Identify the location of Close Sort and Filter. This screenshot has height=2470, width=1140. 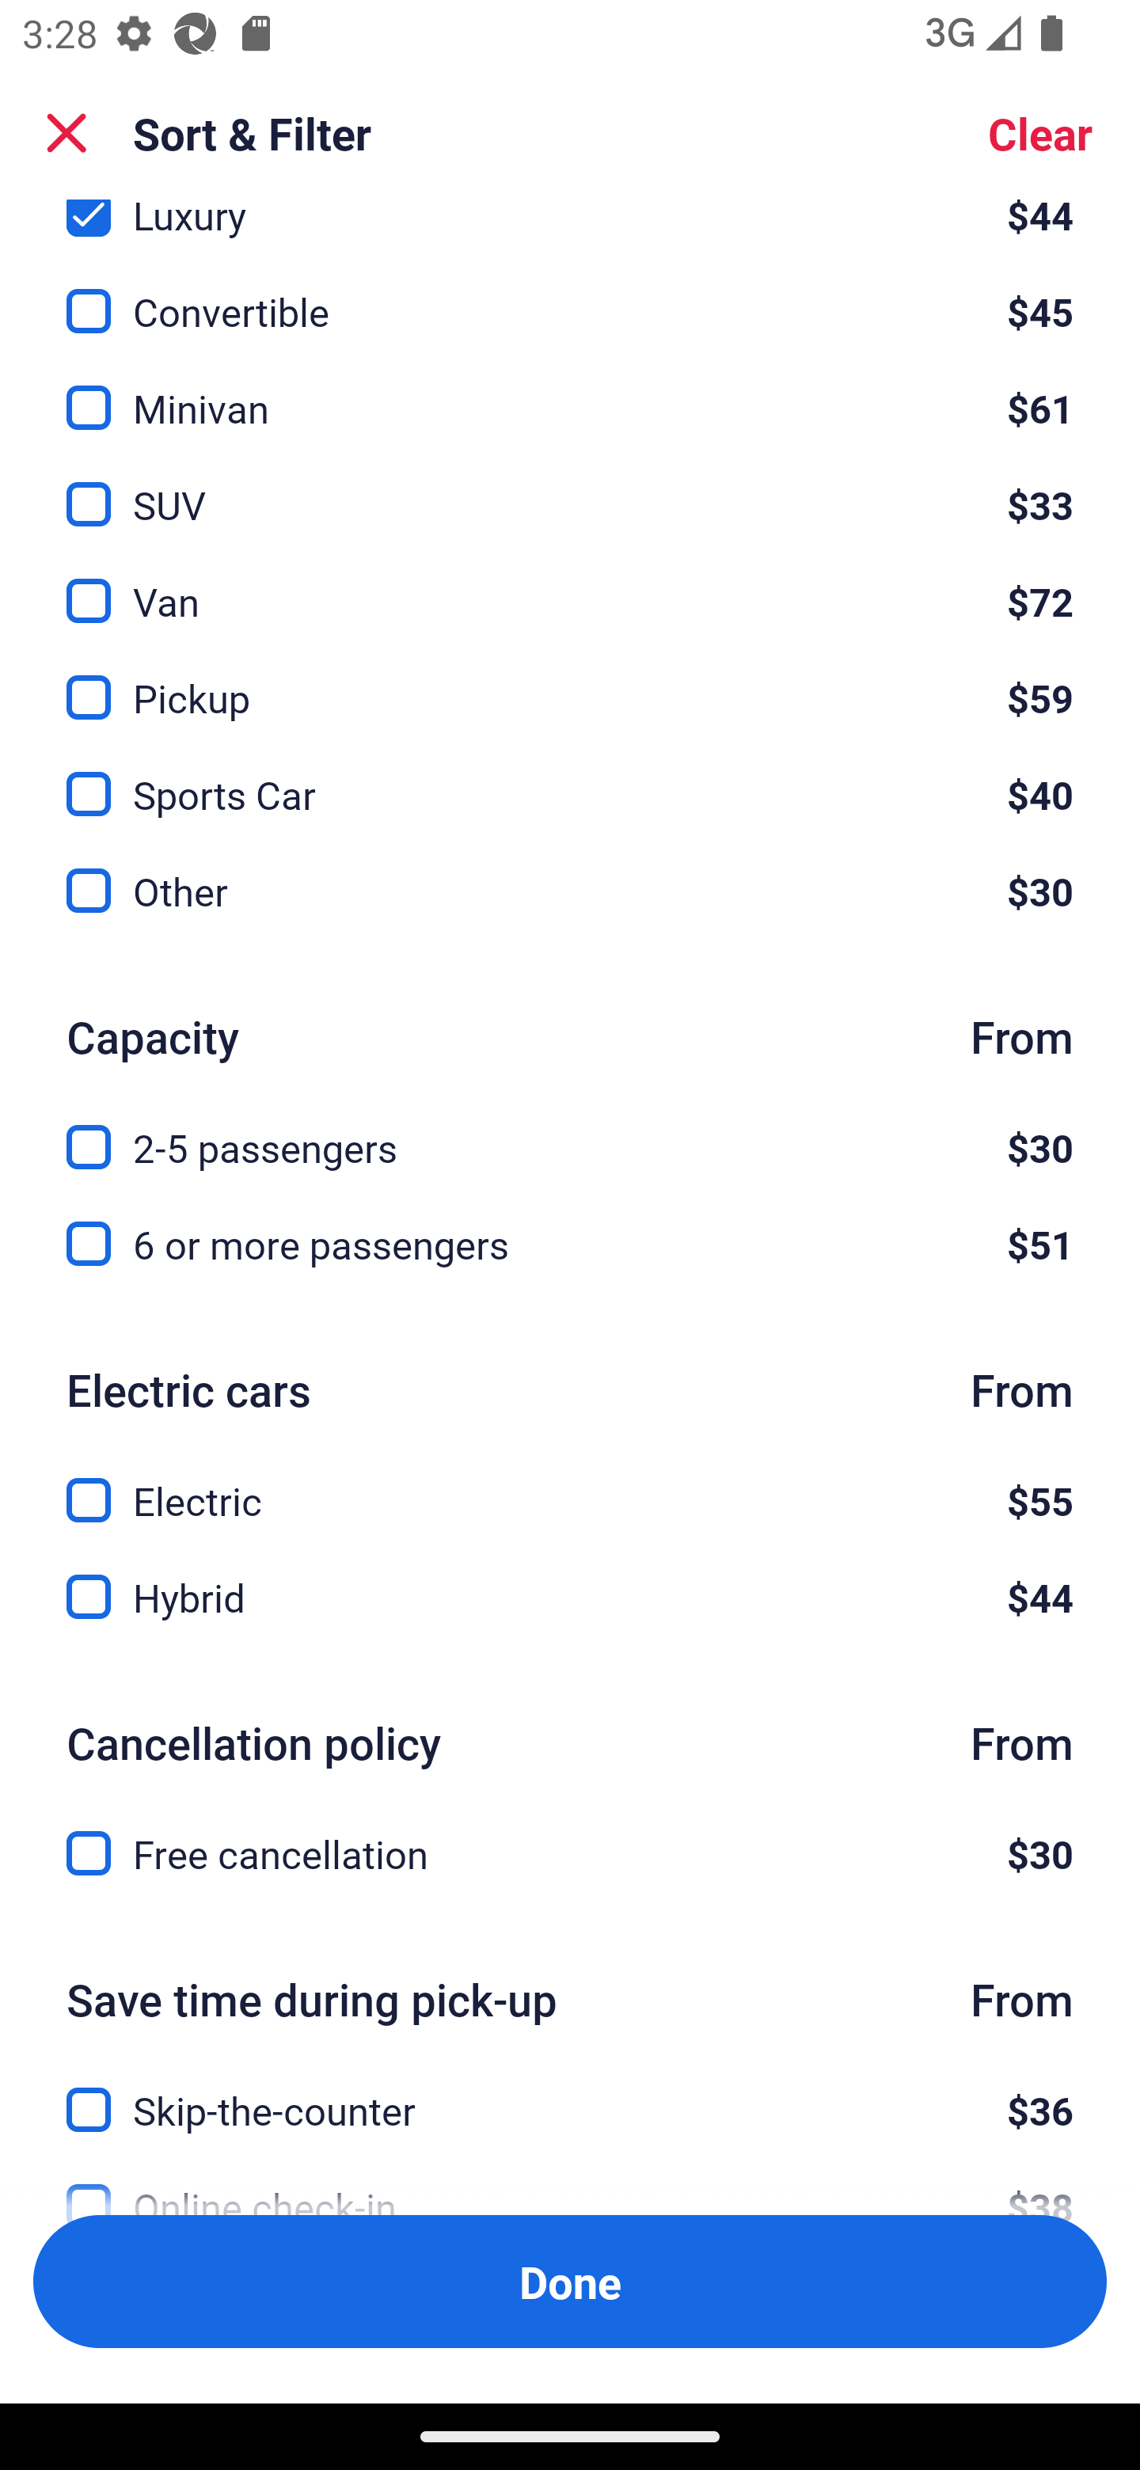
(66, 133).